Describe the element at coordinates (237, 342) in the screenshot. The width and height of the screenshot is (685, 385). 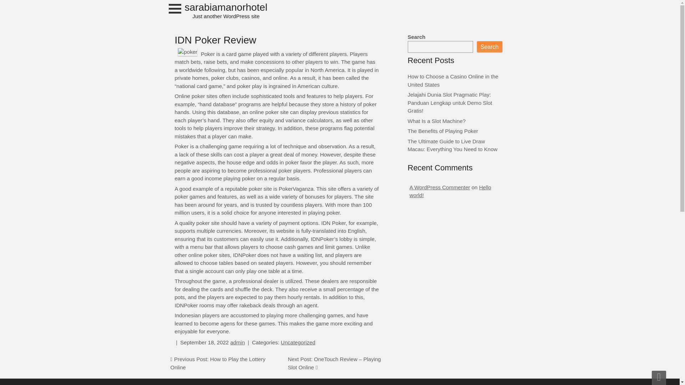
I see `Posts by admin` at that location.